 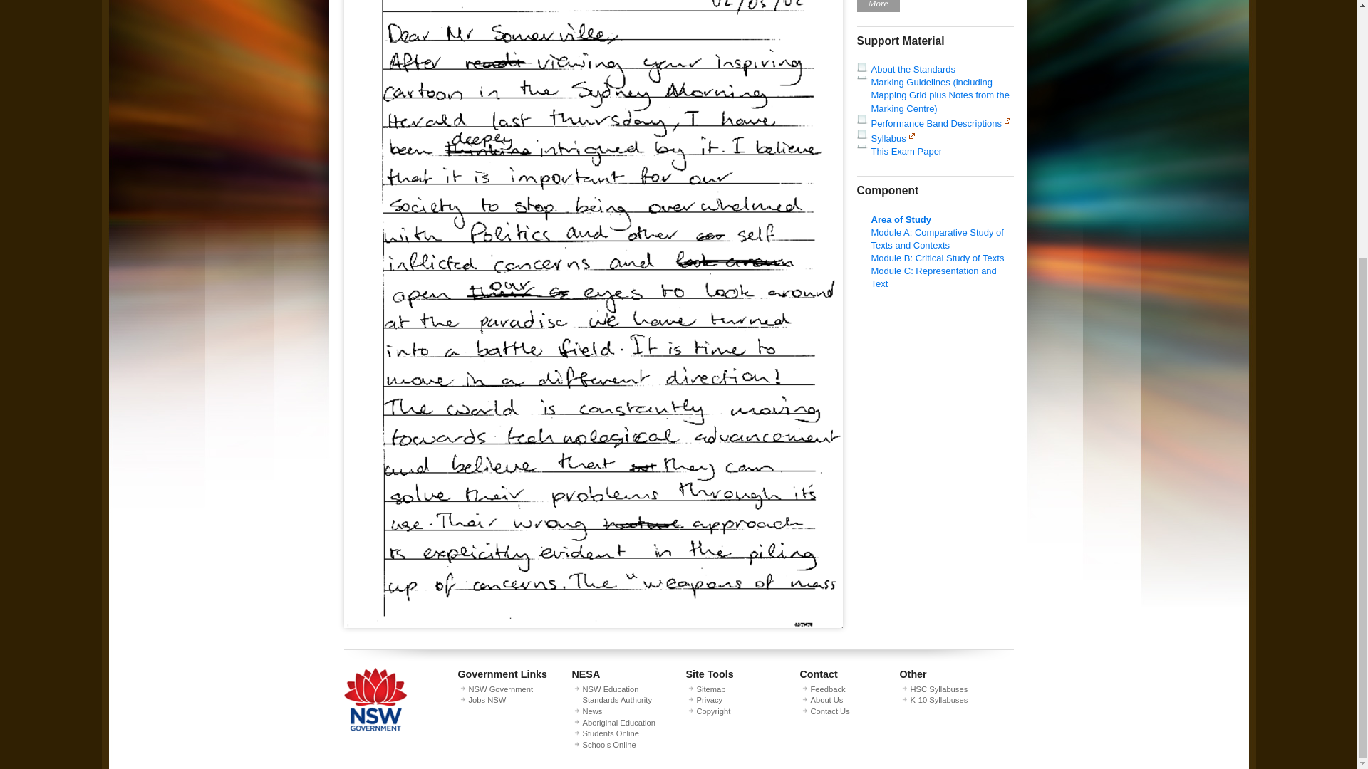 I want to click on About the Standards, so click(x=912, y=68).